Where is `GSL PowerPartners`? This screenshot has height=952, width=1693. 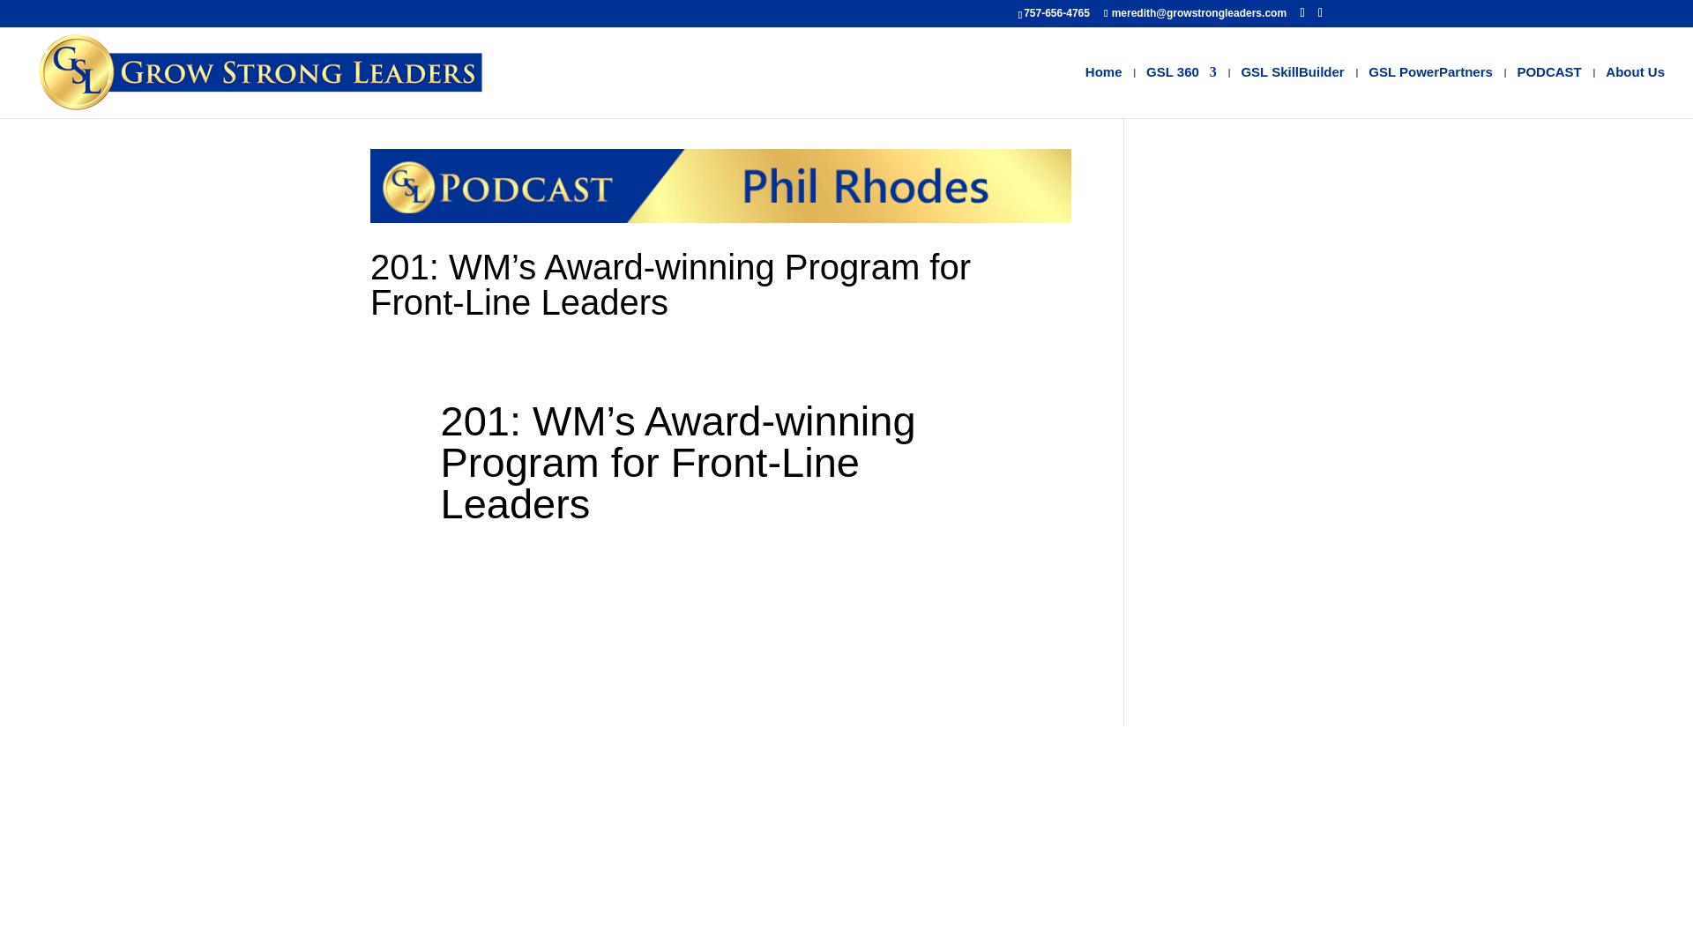 GSL PowerPartners is located at coordinates (1430, 92).